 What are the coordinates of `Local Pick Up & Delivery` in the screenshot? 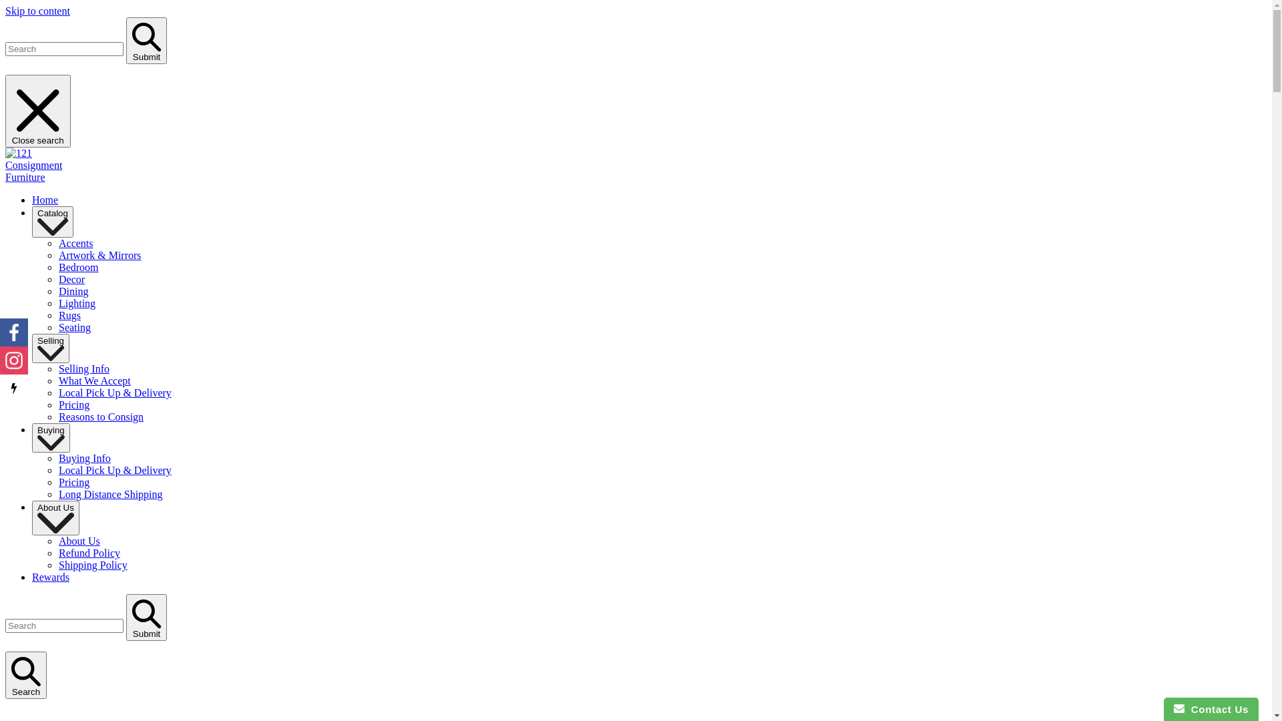 It's located at (115, 393).